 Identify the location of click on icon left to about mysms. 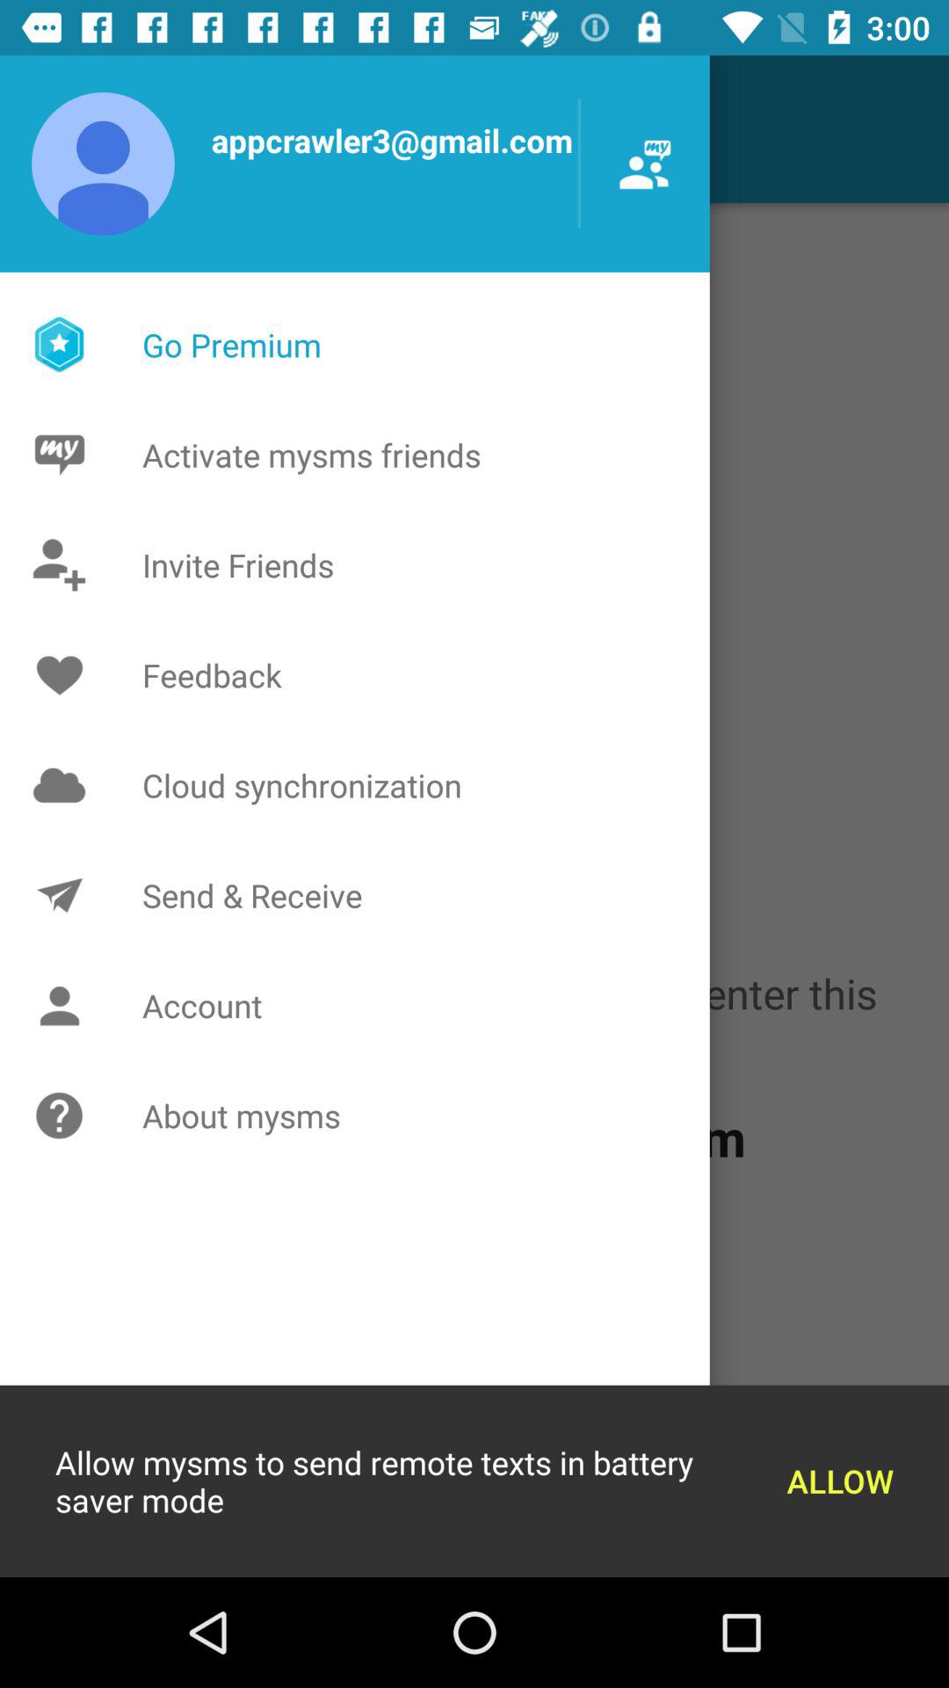
(64, 1117).